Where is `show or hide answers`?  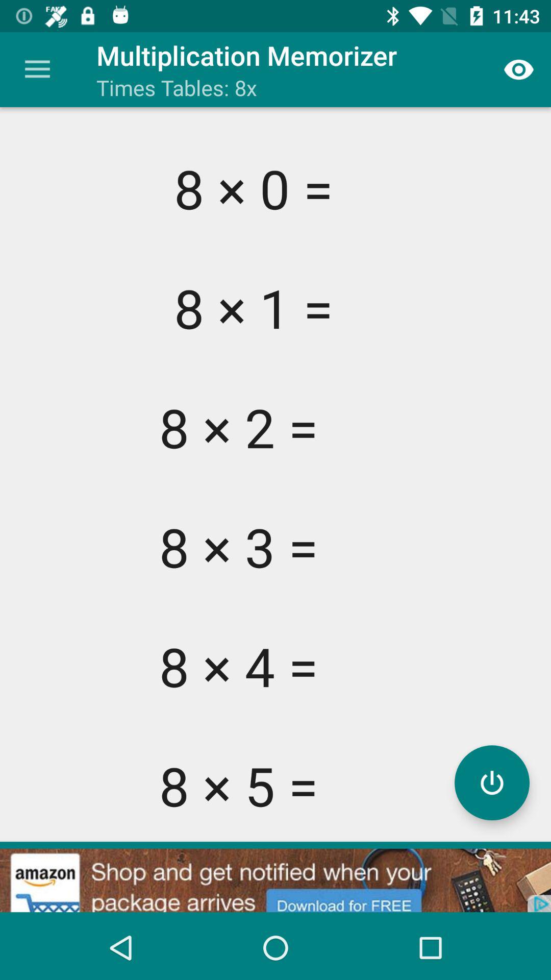 show or hide answers is located at coordinates (492, 783).